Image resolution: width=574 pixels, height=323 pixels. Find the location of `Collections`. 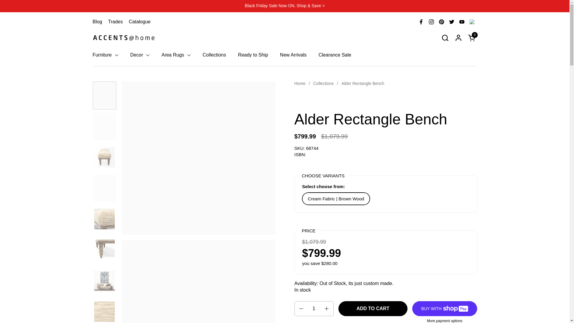

Collections is located at coordinates (323, 84).